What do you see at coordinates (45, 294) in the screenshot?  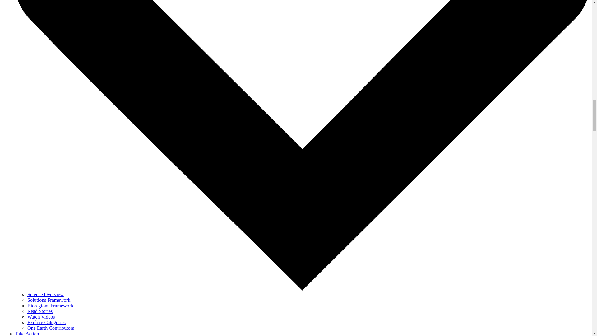 I see `Science Overview` at bounding box center [45, 294].